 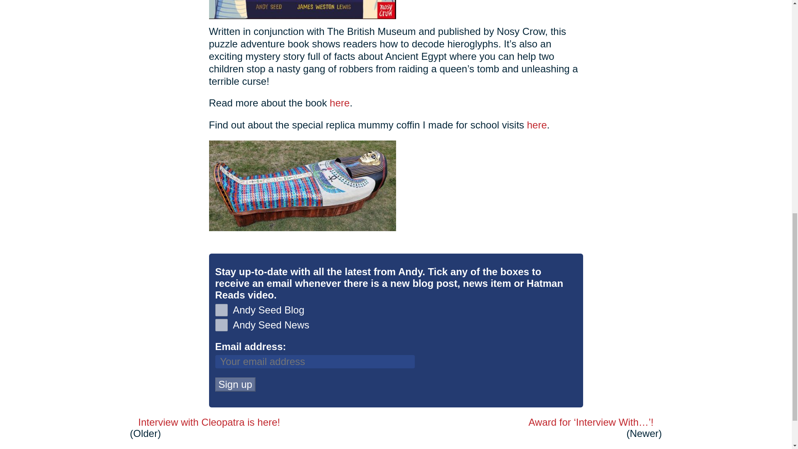 I want to click on 6f7949ee44, so click(x=221, y=325).